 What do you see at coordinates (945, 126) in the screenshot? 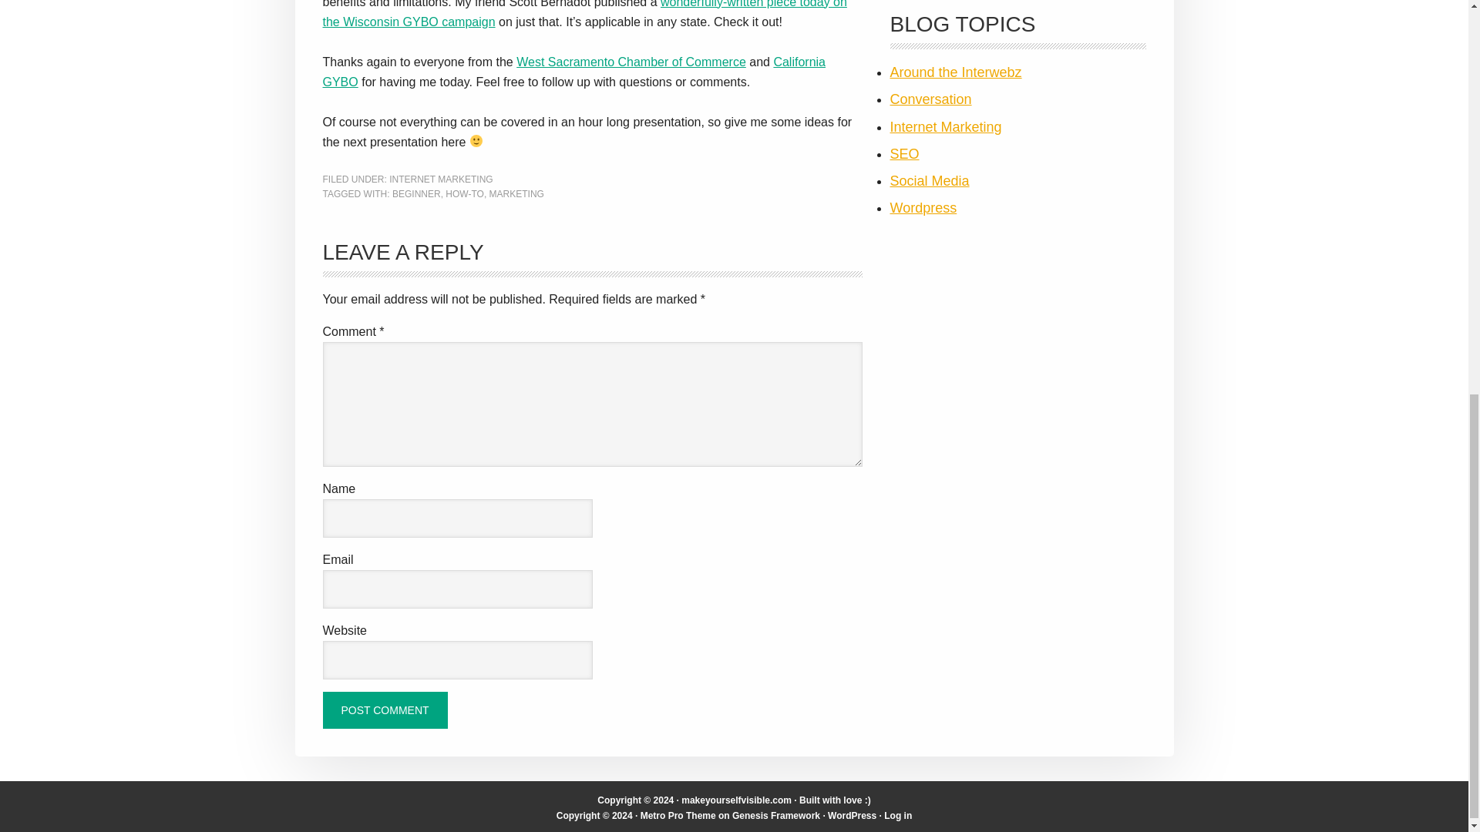
I see `Internet Marketing` at bounding box center [945, 126].